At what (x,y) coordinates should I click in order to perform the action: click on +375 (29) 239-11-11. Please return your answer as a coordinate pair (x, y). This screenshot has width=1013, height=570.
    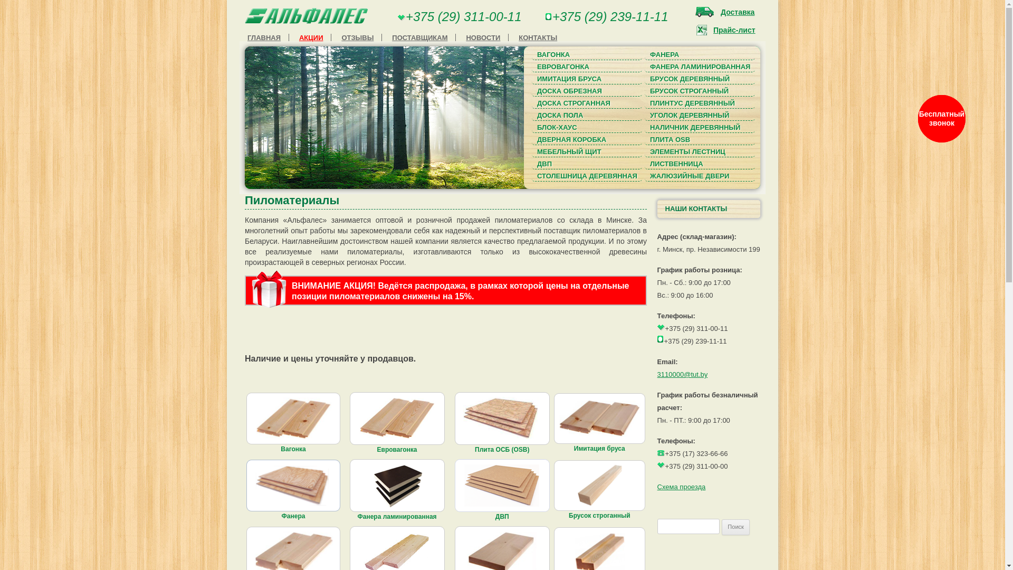
    Looking at the image, I should click on (610, 17).